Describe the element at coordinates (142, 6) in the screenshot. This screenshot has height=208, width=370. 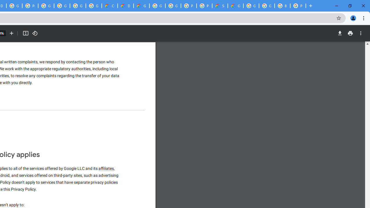
I see `Gemini for Business and Developers | Google Cloud` at that location.